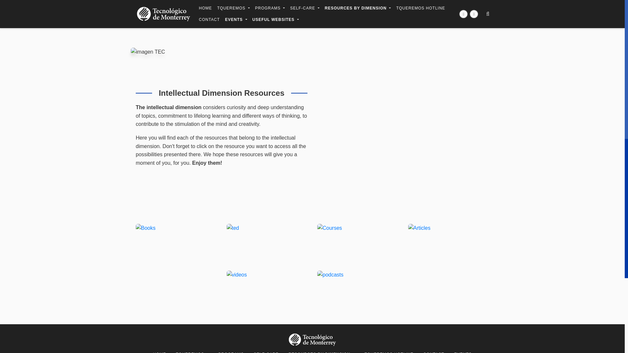 This screenshot has height=353, width=628. Describe the element at coordinates (358, 5) in the screenshot. I see `RESOURCES BY DIMENSION` at that location.